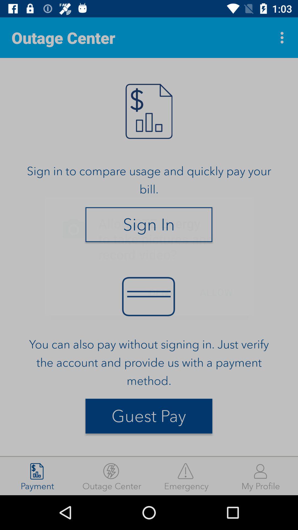  Describe the element at coordinates (149, 416) in the screenshot. I see `go to guest pay` at that location.